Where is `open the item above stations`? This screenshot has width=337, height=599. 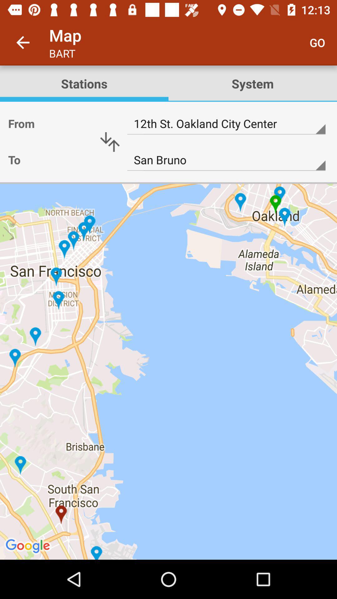
open the item above stations is located at coordinates (23, 42).